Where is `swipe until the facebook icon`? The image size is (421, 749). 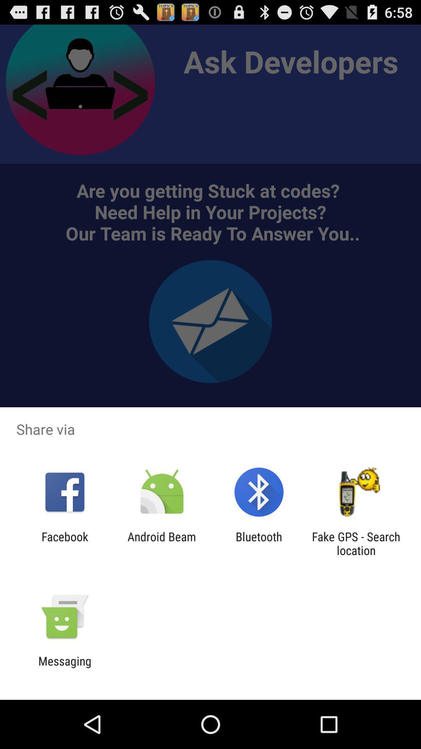 swipe until the facebook icon is located at coordinates (65, 543).